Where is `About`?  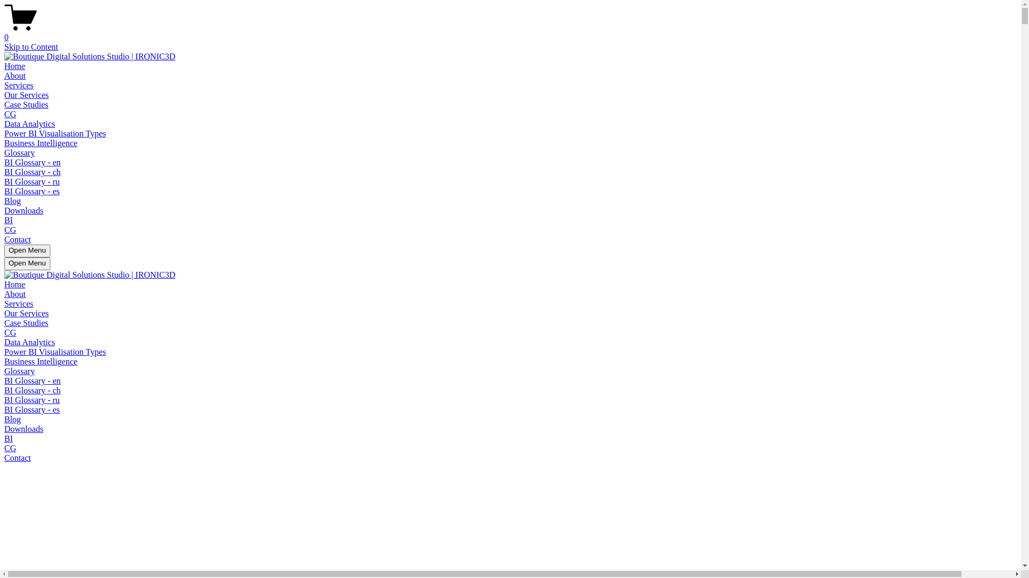 About is located at coordinates (15, 76).